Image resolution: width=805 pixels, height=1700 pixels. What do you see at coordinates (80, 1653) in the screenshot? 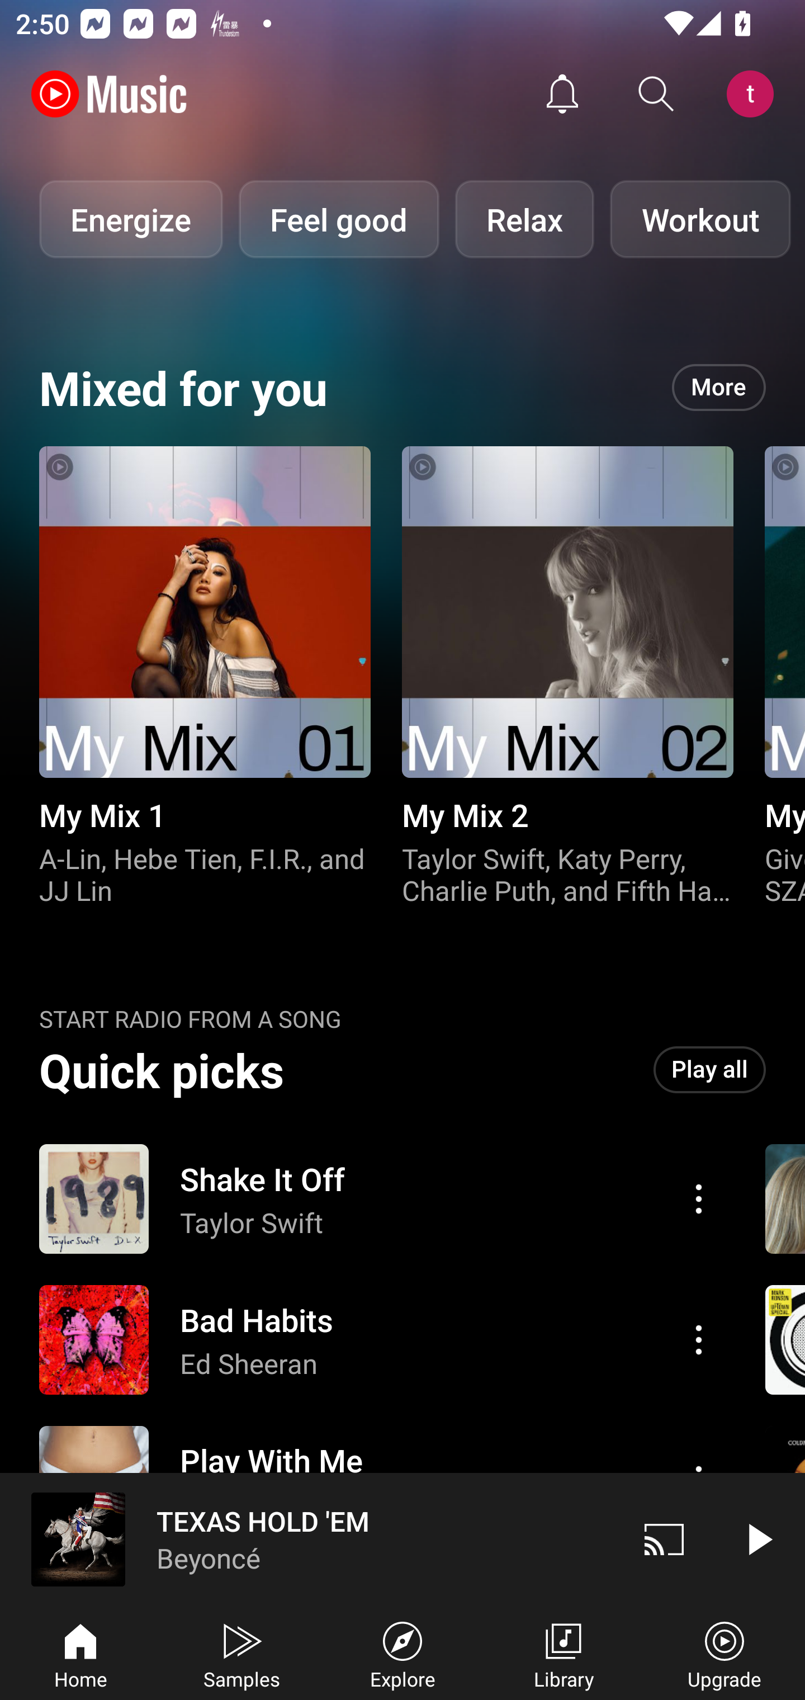
I see `Home` at bounding box center [80, 1653].